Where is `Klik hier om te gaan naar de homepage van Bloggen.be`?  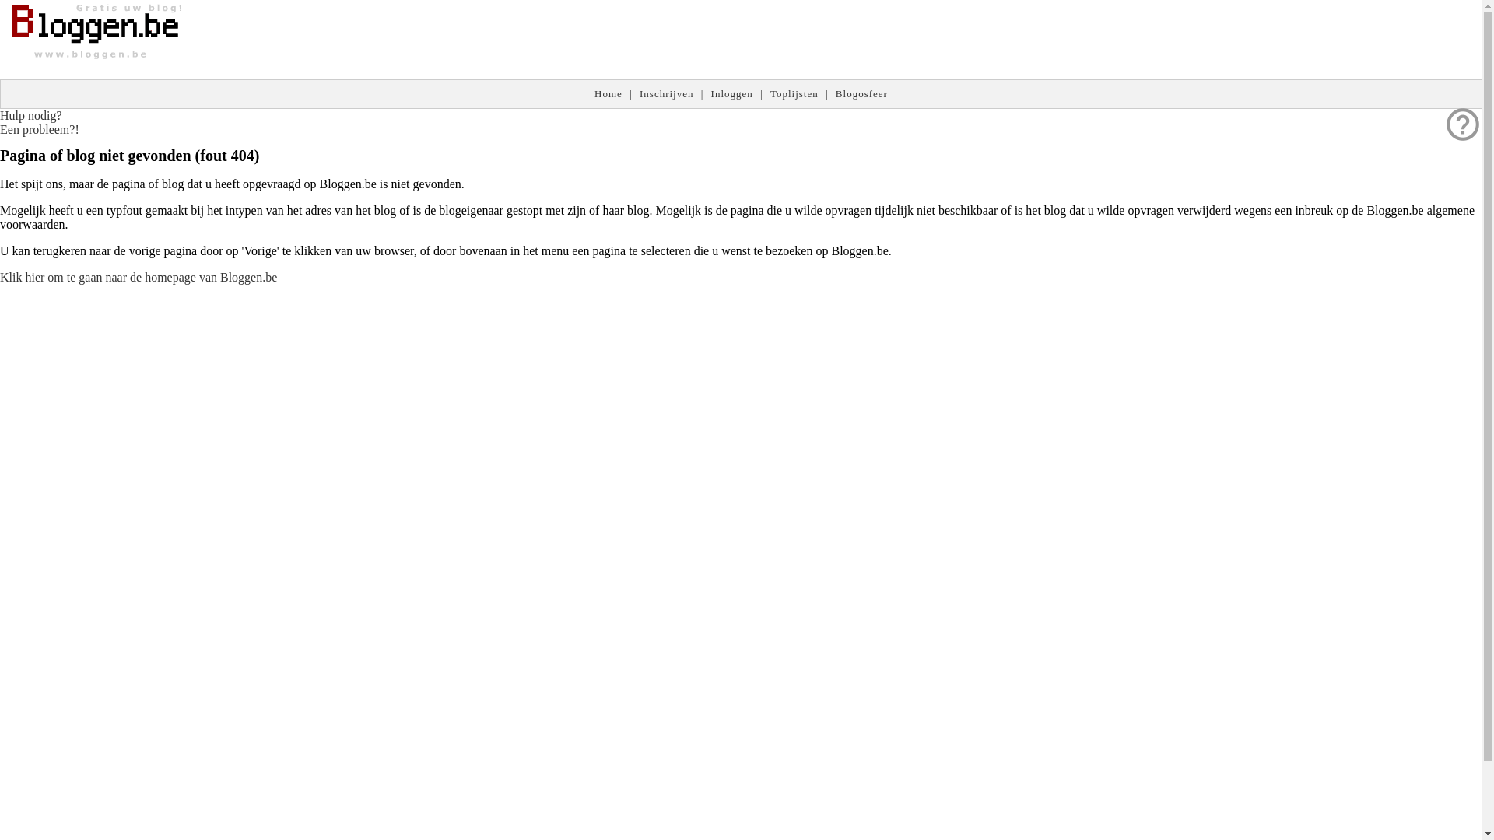
Klik hier om te gaan naar de homepage van Bloggen.be is located at coordinates (139, 277).